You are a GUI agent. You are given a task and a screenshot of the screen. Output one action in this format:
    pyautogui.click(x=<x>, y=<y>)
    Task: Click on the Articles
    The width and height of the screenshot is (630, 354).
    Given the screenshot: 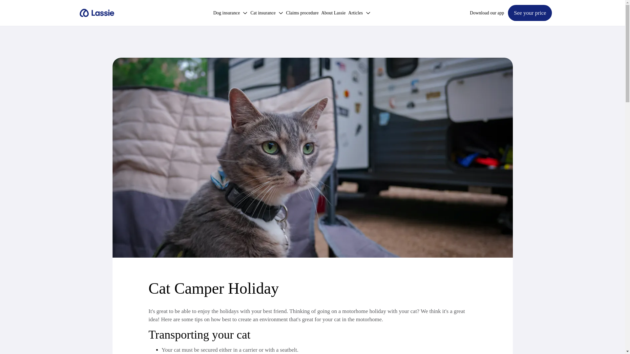 What is the action you would take?
    pyautogui.click(x=359, y=13)
    